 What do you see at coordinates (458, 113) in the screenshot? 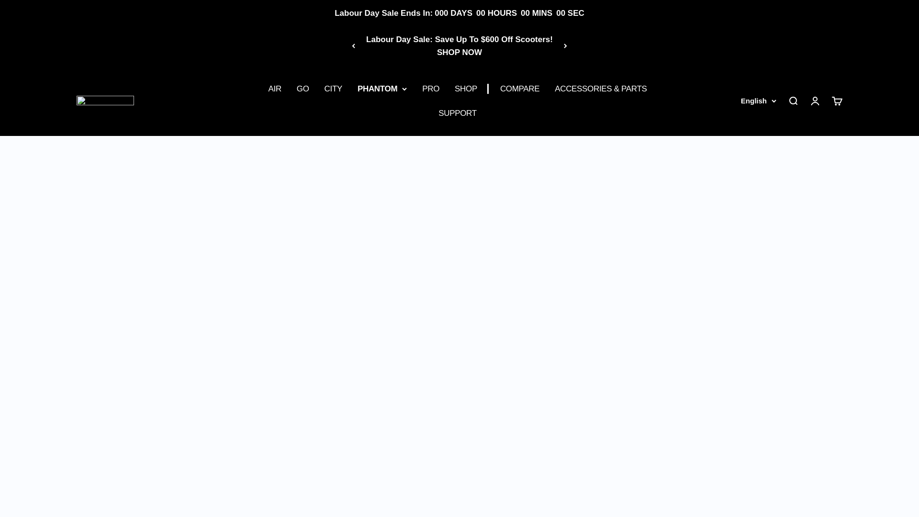
I see `SUPPORT` at bounding box center [458, 113].